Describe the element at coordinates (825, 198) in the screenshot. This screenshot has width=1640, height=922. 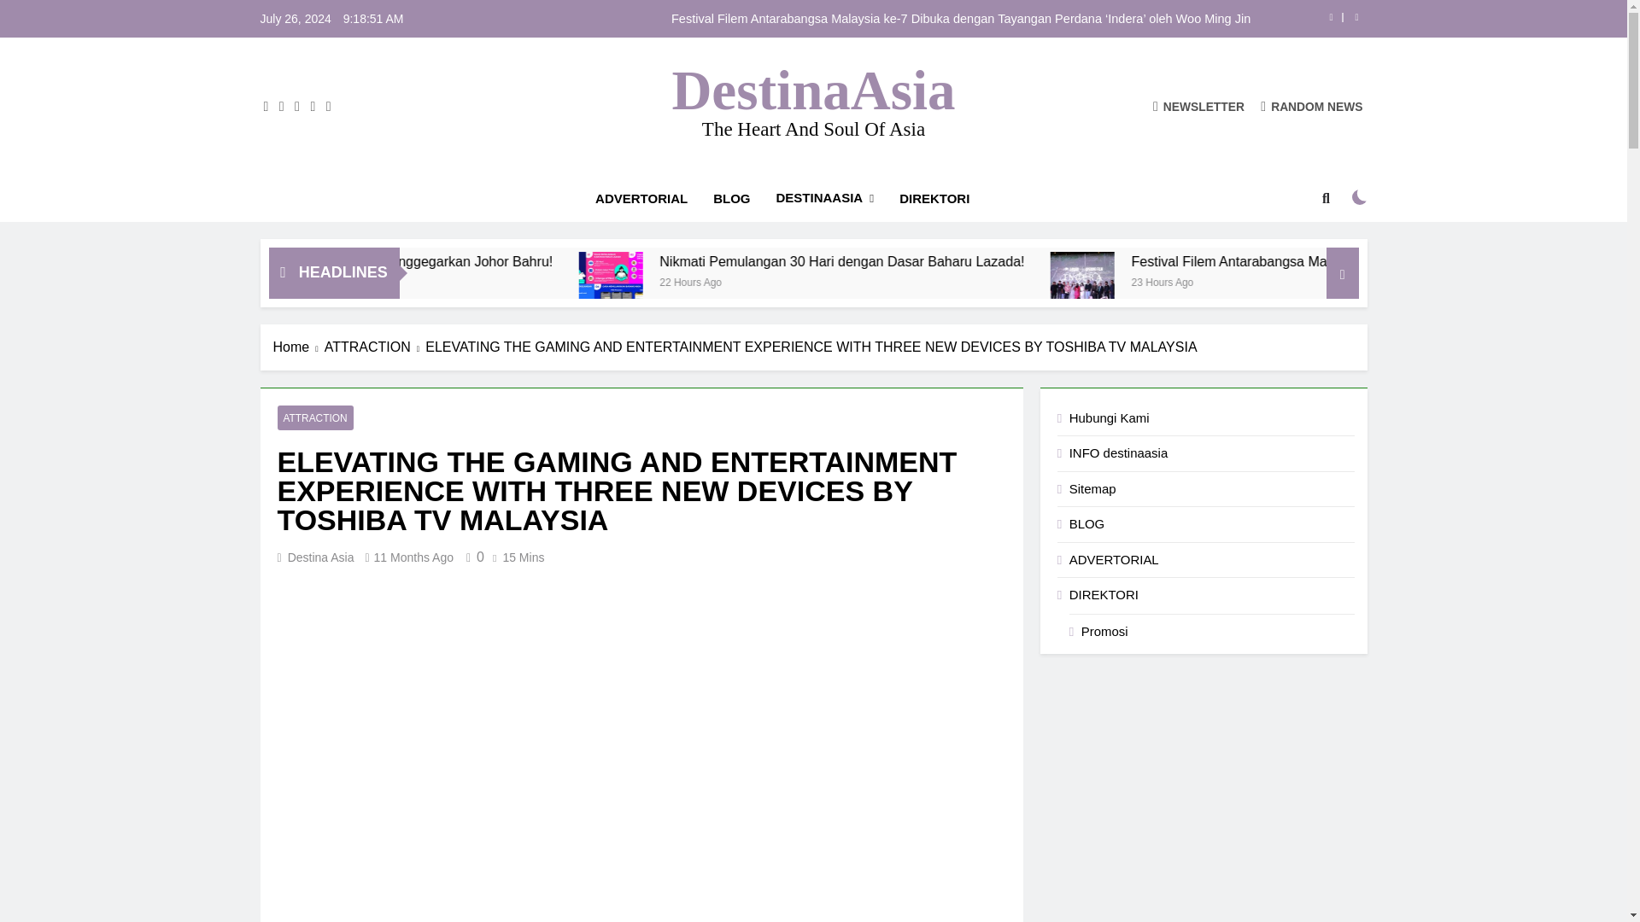
I see `DESTINAASIA` at that location.